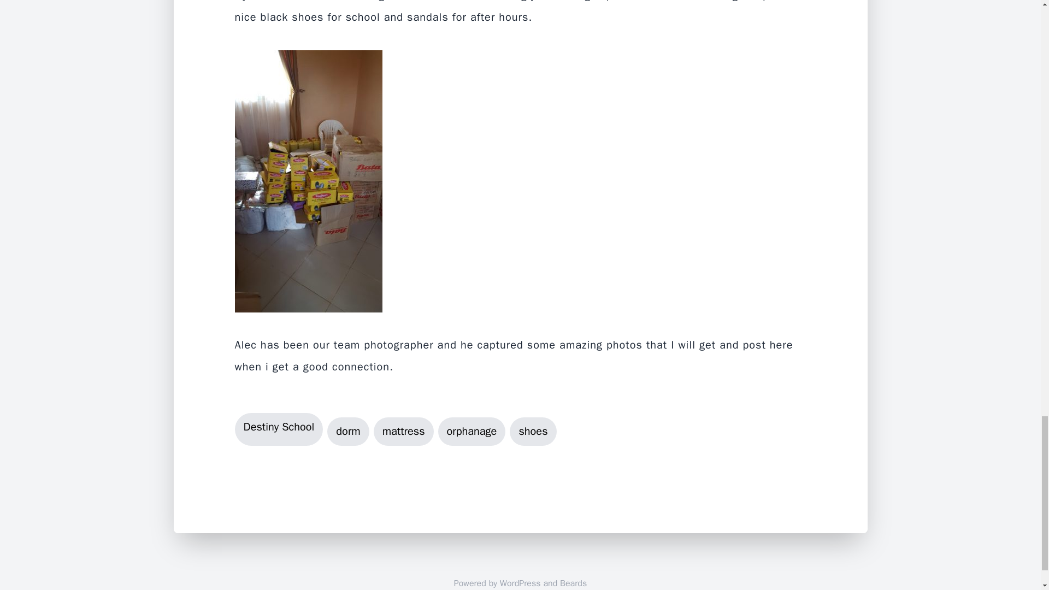  I want to click on shoes Tag, so click(533, 430).